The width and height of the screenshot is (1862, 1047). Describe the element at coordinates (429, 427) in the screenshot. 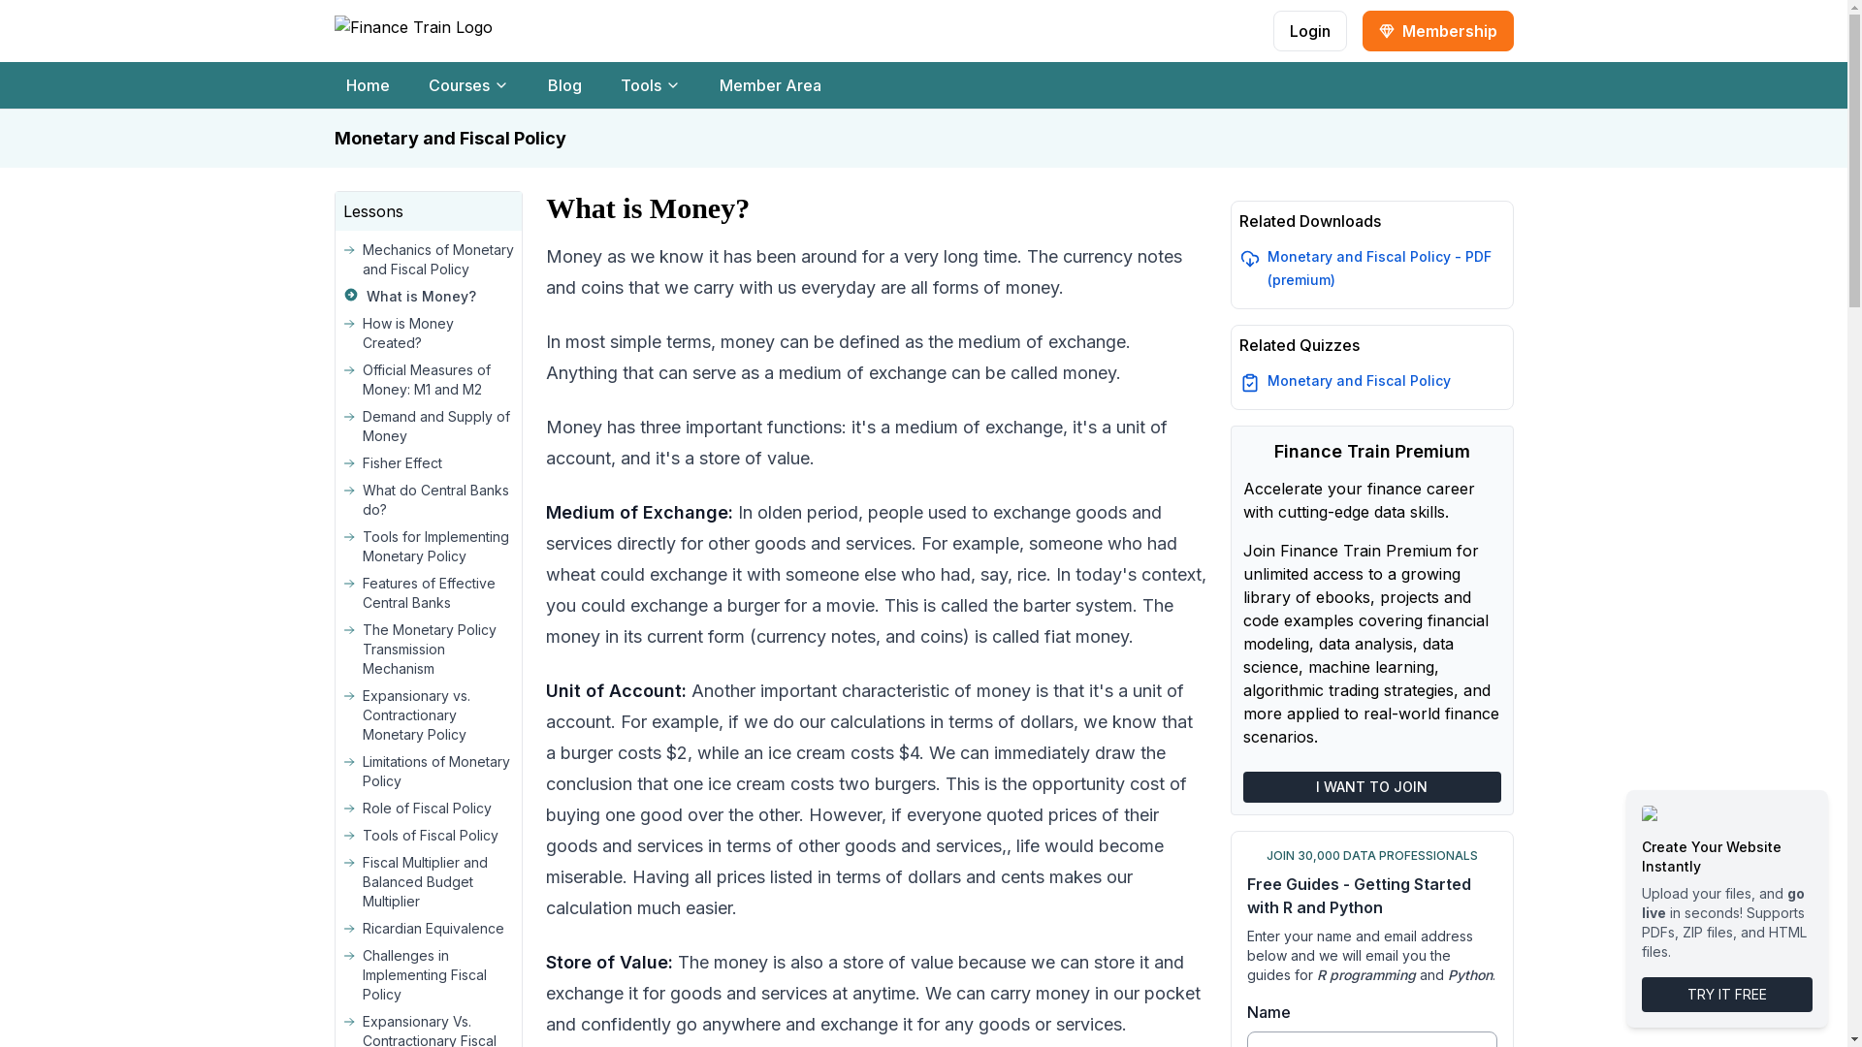

I see `Demand and Supply of Money` at that location.